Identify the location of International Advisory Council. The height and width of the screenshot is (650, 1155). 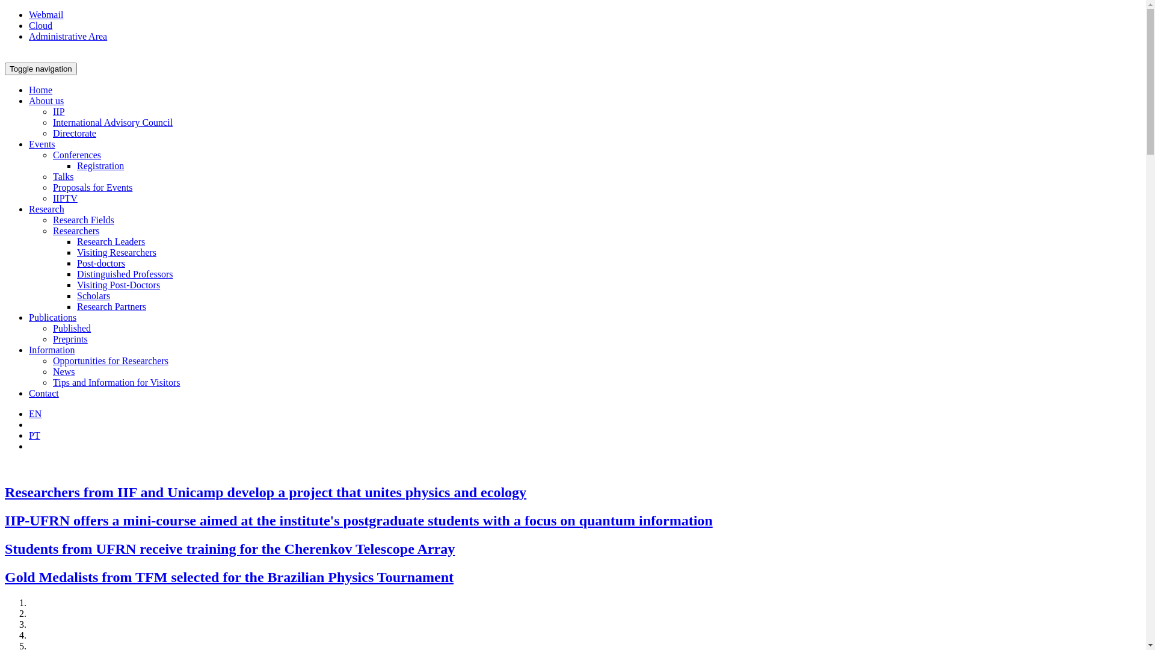
(113, 123).